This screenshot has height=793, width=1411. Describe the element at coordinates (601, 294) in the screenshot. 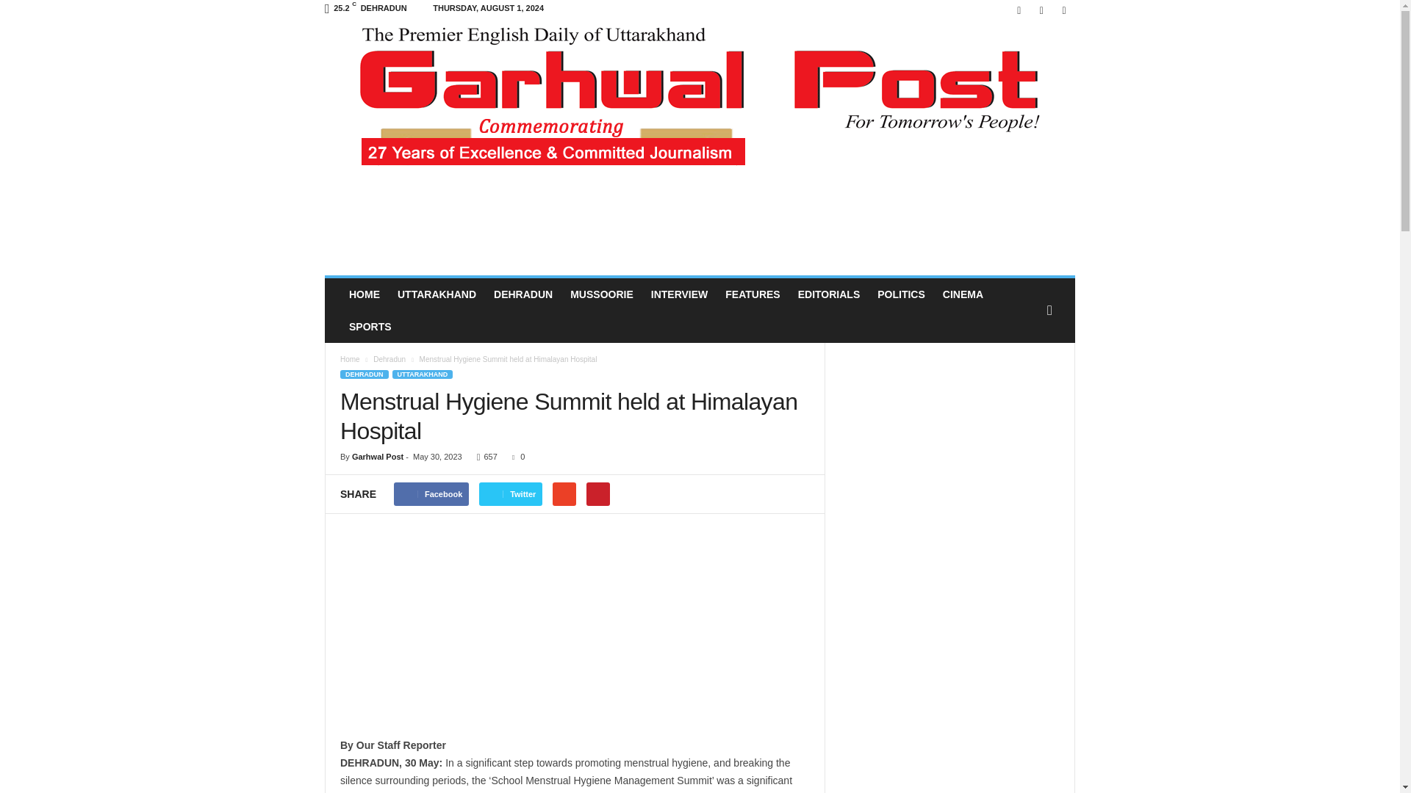

I see `MUSSOORIE` at that location.